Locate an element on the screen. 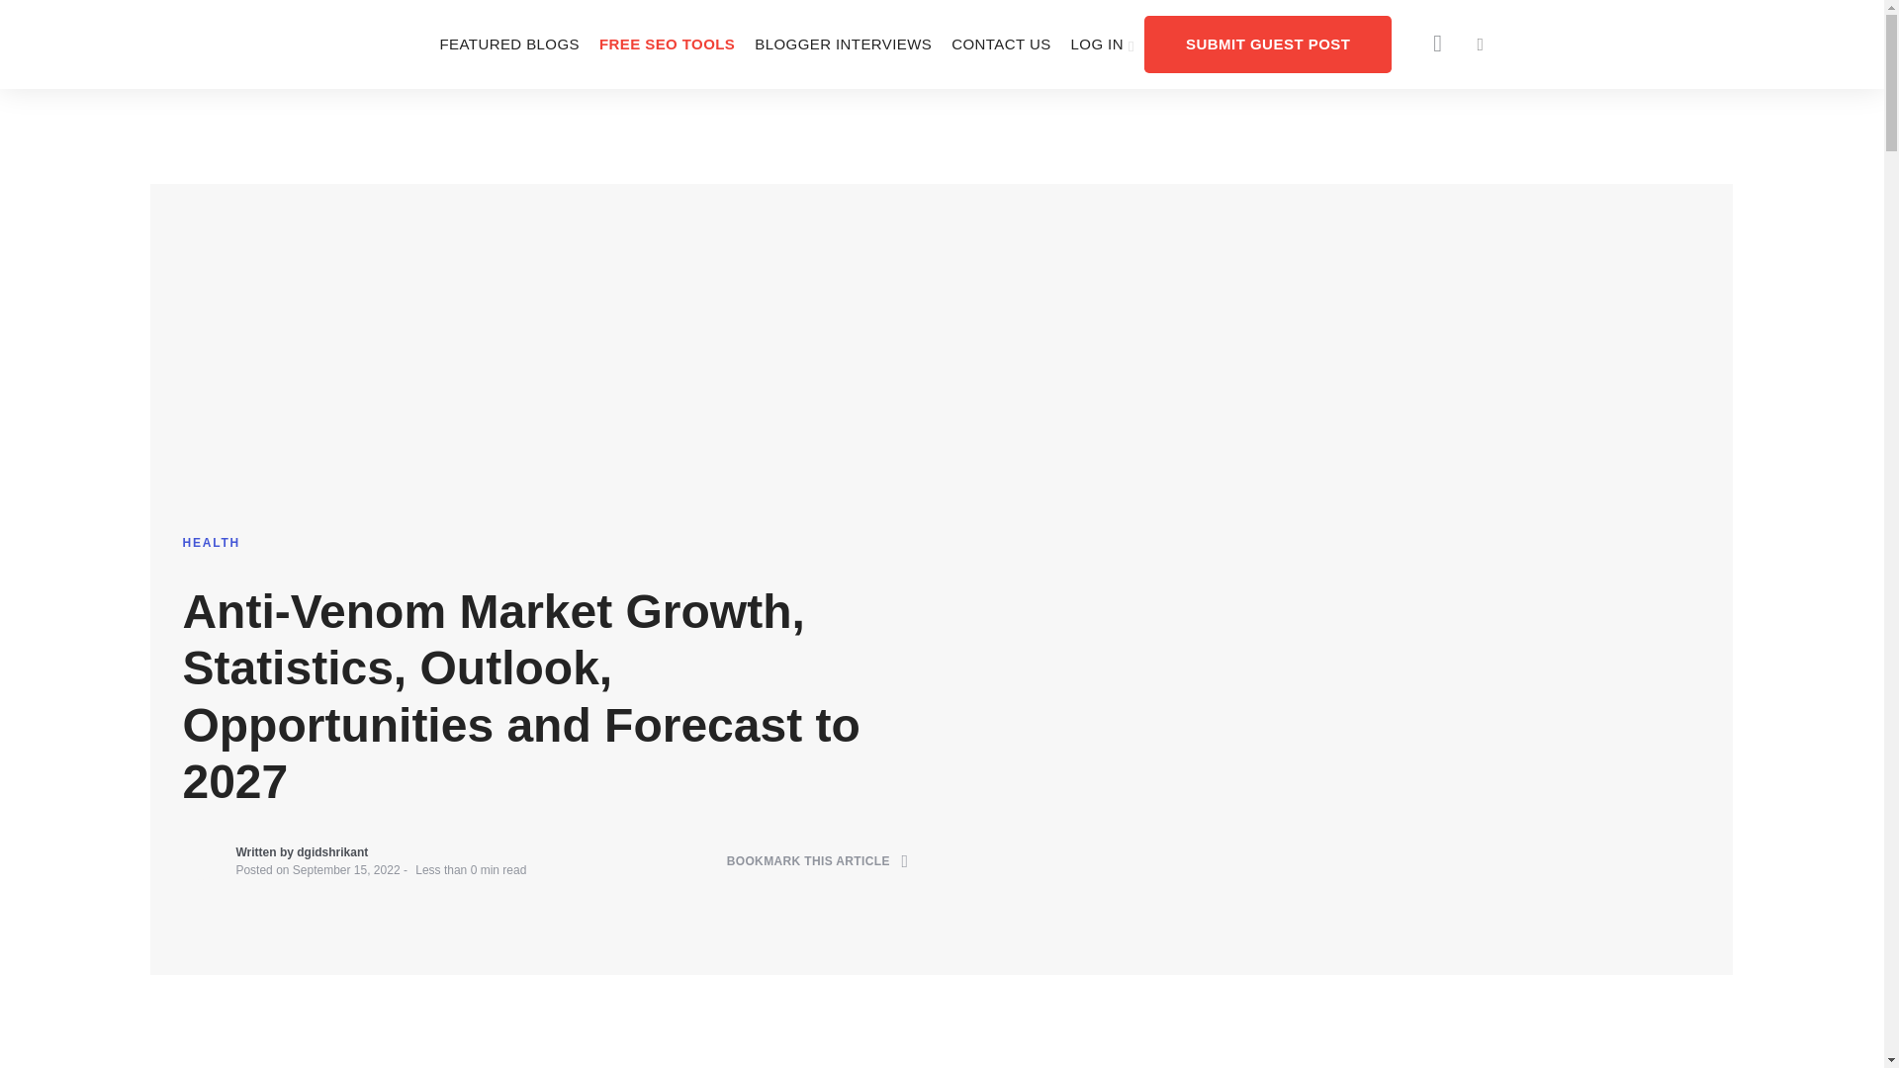  BLOGGER INTERVIEWS is located at coordinates (843, 44).